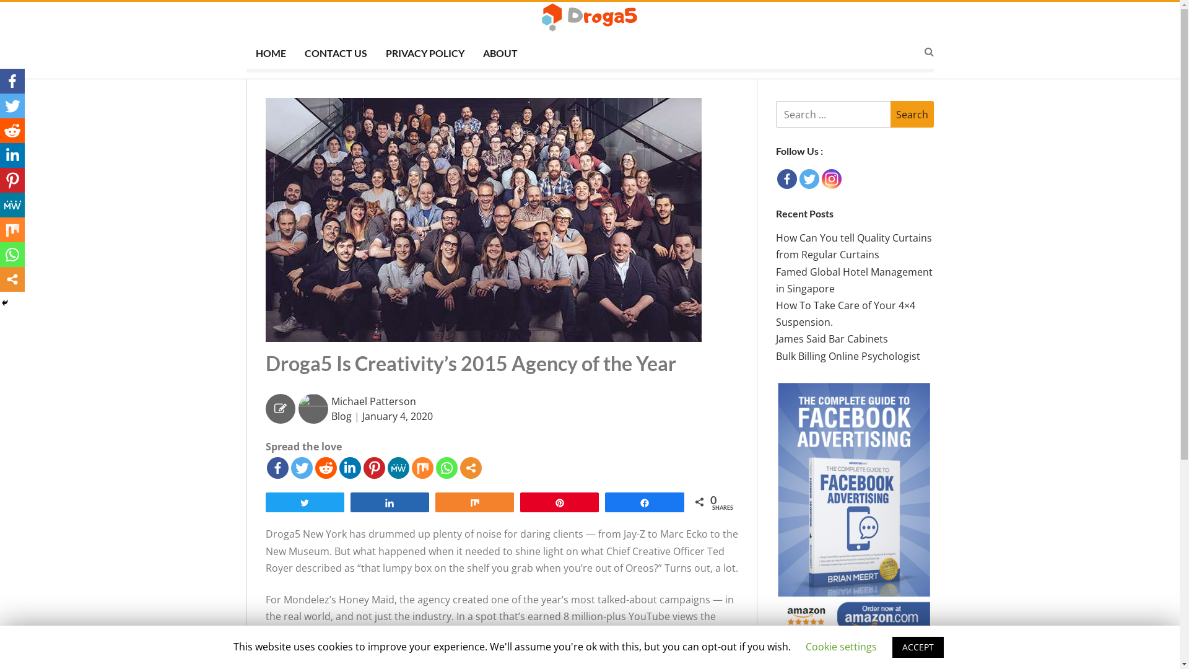 The width and height of the screenshot is (1189, 669). Describe the element at coordinates (847, 356) in the screenshot. I see `Bulk Billing Online Psychologist` at that location.